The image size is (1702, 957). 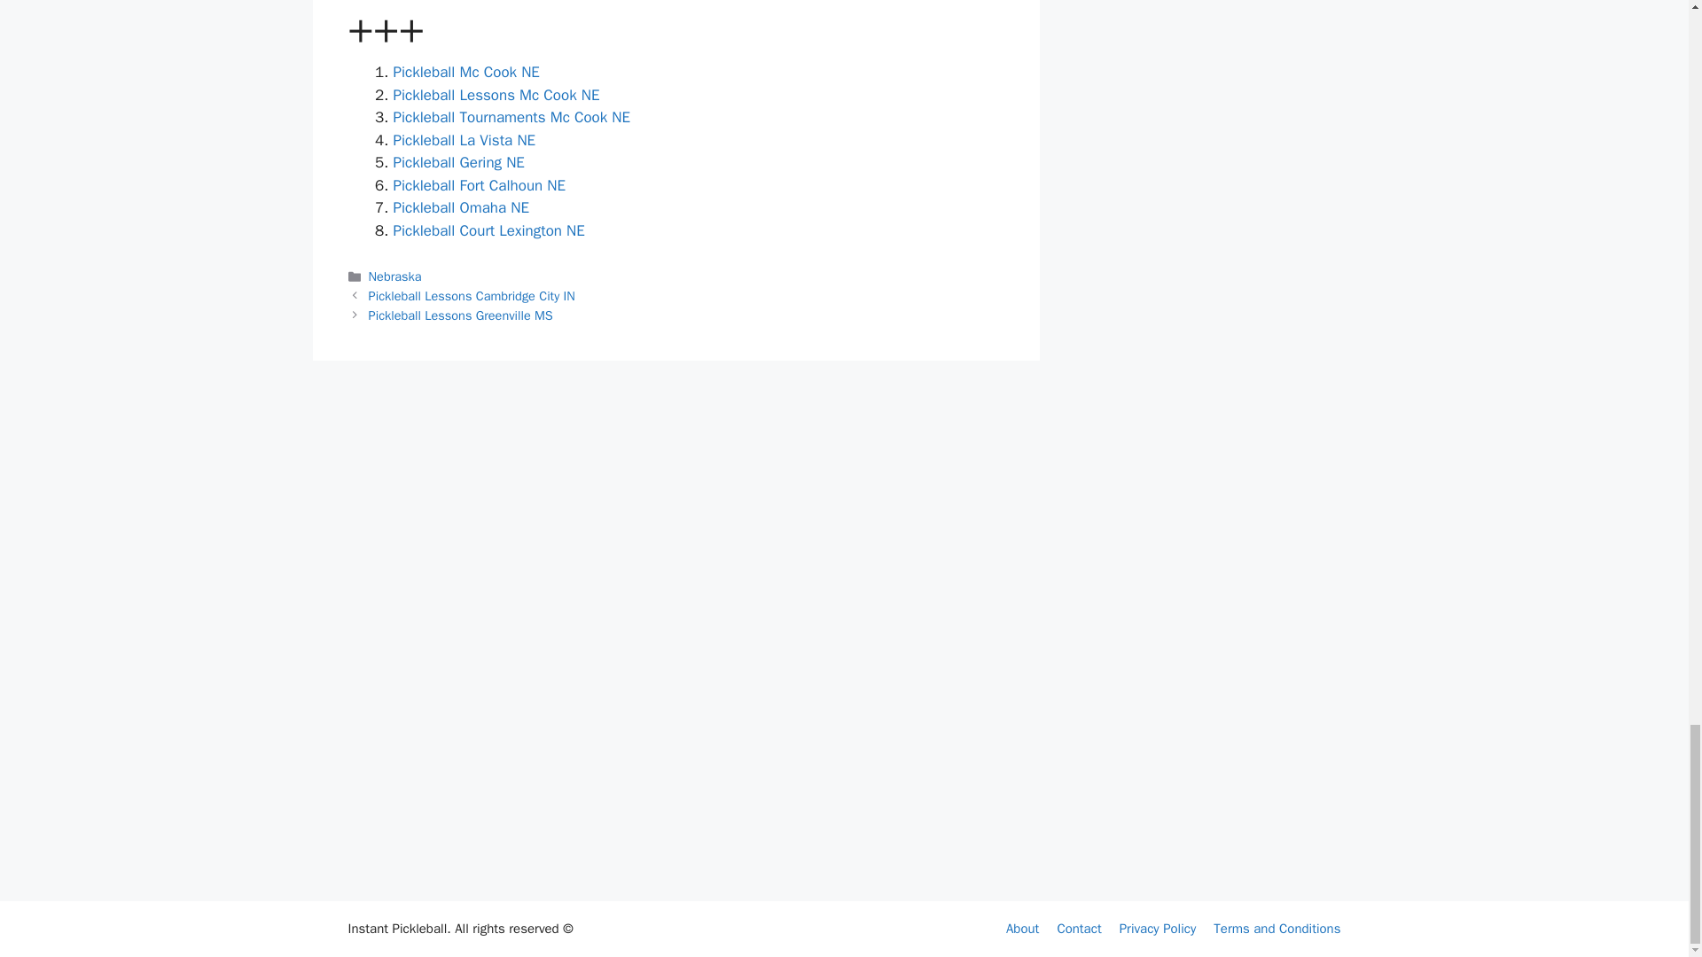 What do you see at coordinates (461, 315) in the screenshot?
I see `Pickleball Lessons Greenville MS` at bounding box center [461, 315].